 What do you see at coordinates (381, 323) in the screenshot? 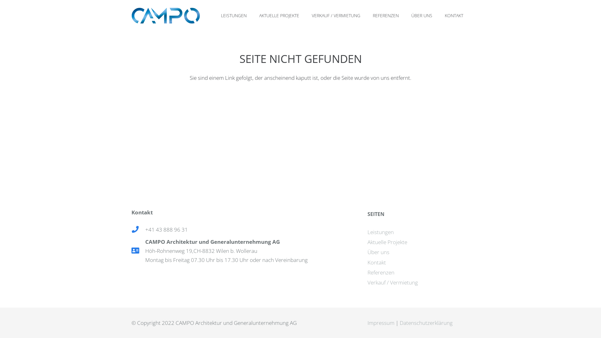
I see `Impressum` at bounding box center [381, 323].